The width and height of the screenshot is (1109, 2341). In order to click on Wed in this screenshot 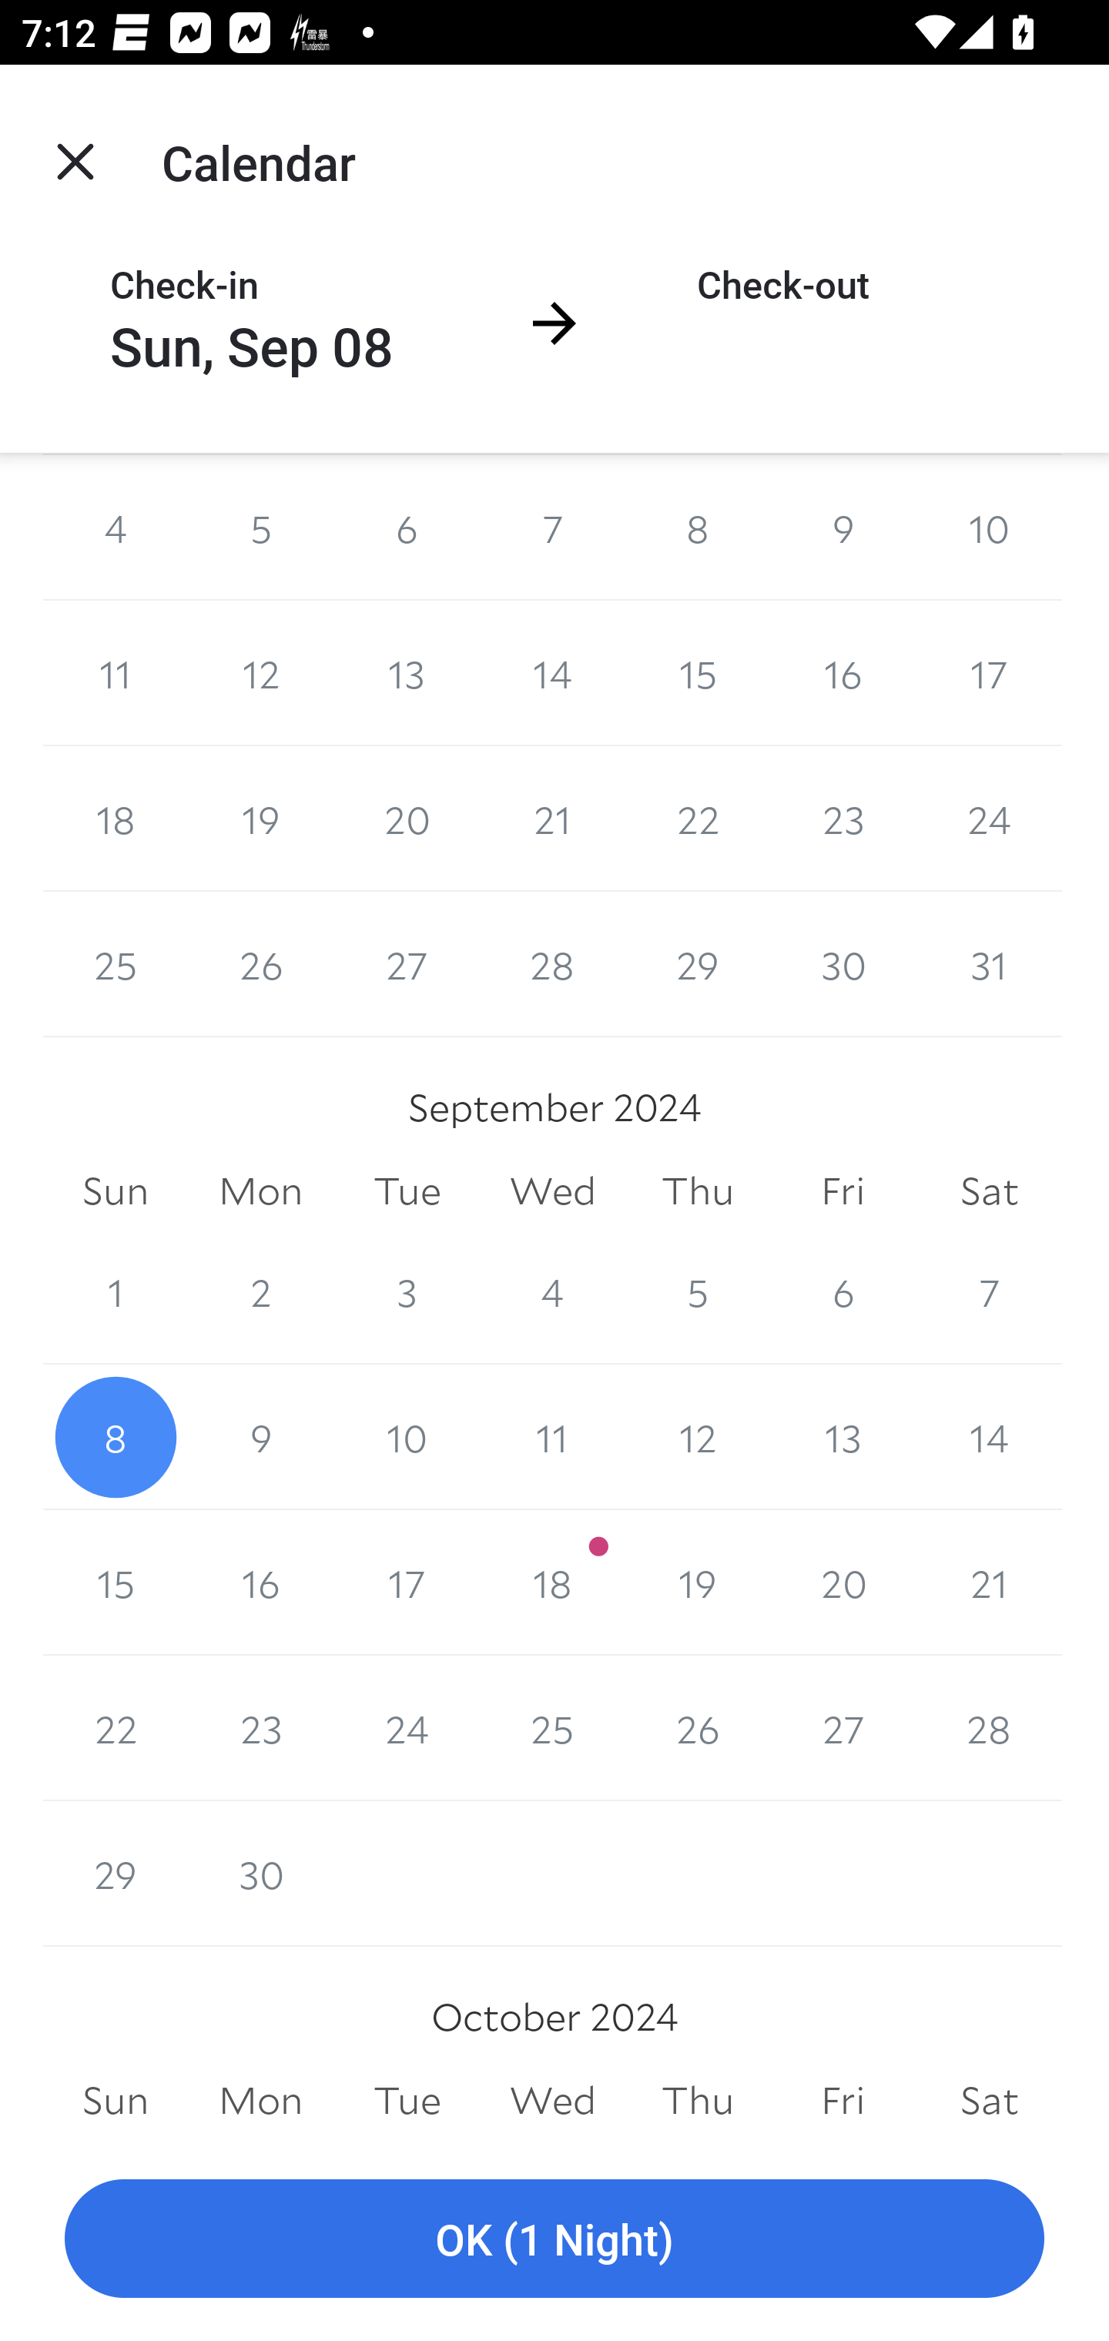, I will do `click(553, 1191)`.